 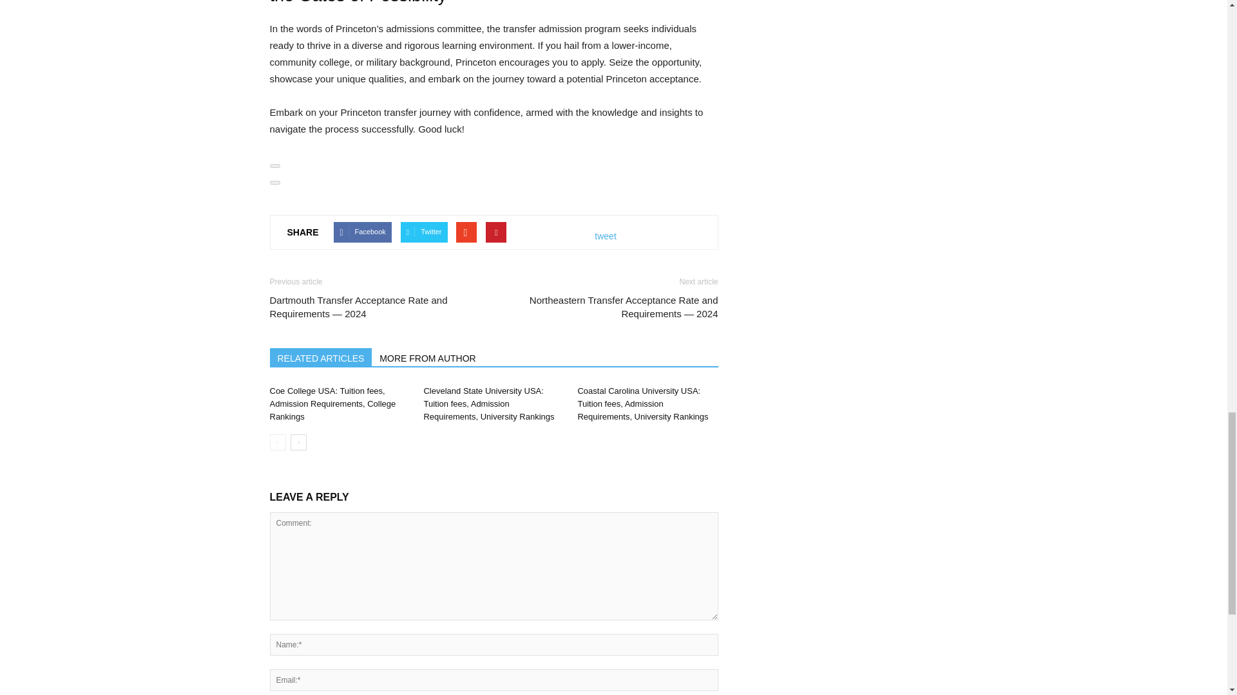 What do you see at coordinates (362, 232) in the screenshot?
I see `Facebook` at bounding box center [362, 232].